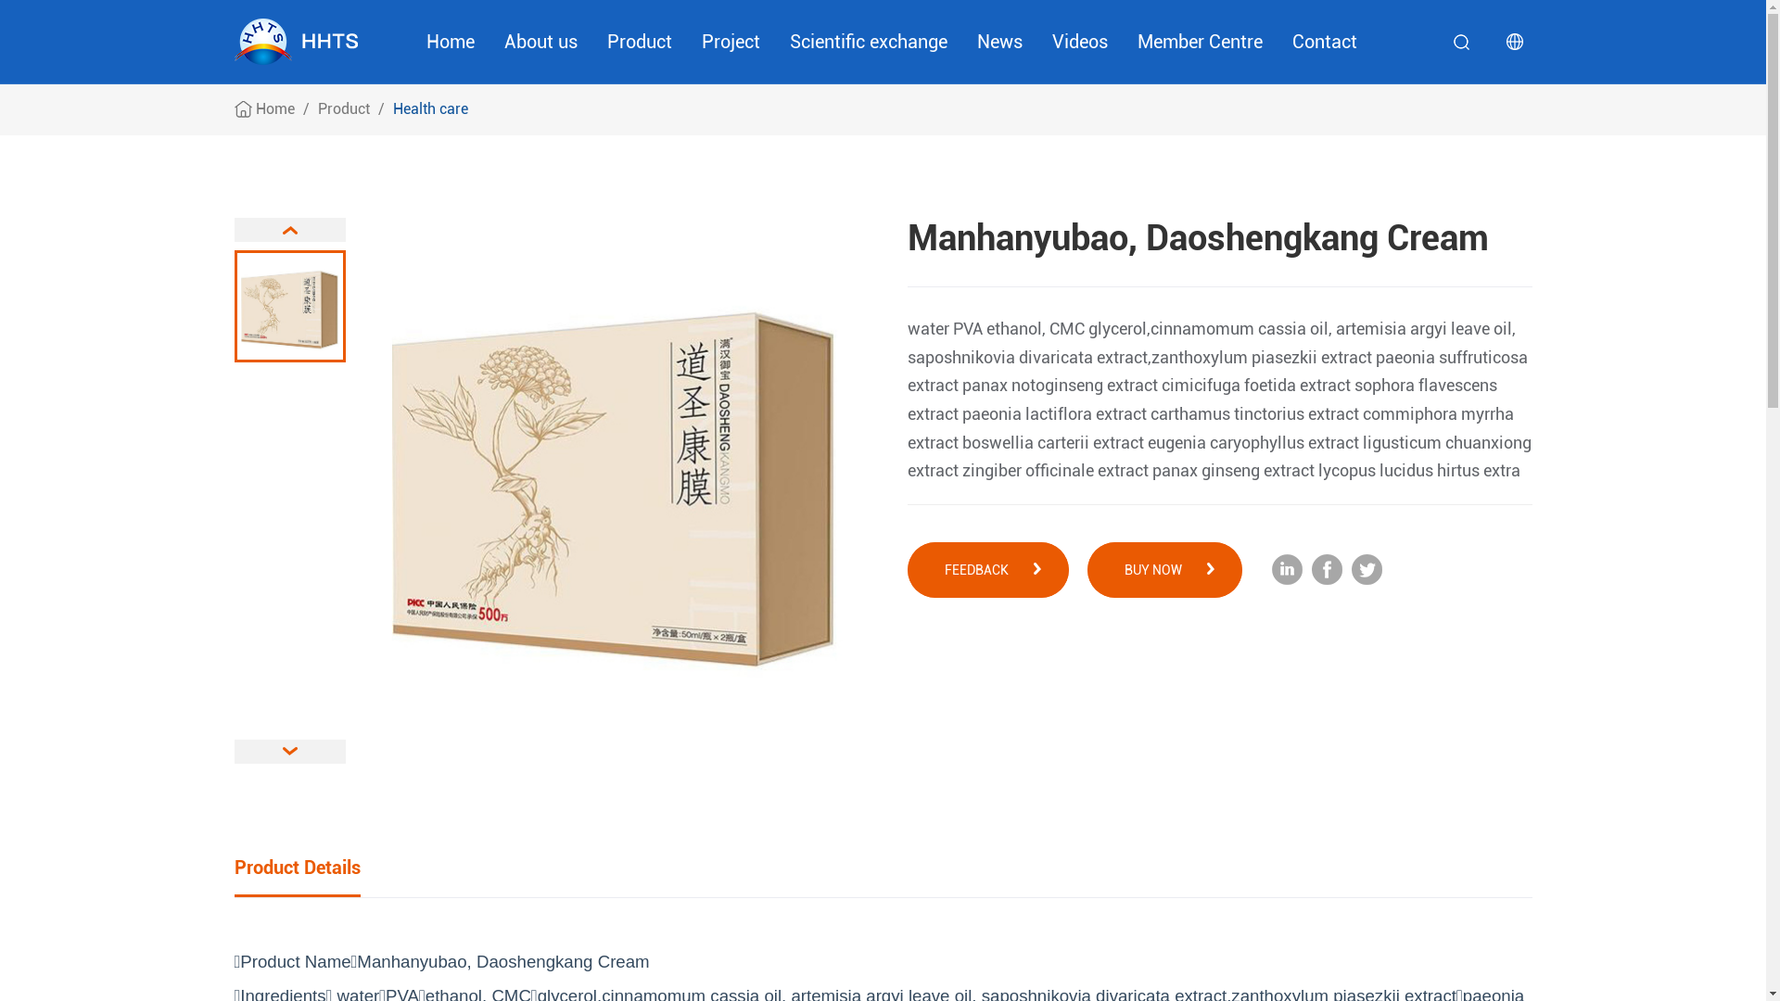 The width and height of the screenshot is (1780, 1001). What do you see at coordinates (451, 42) in the screenshot?
I see `Home` at bounding box center [451, 42].